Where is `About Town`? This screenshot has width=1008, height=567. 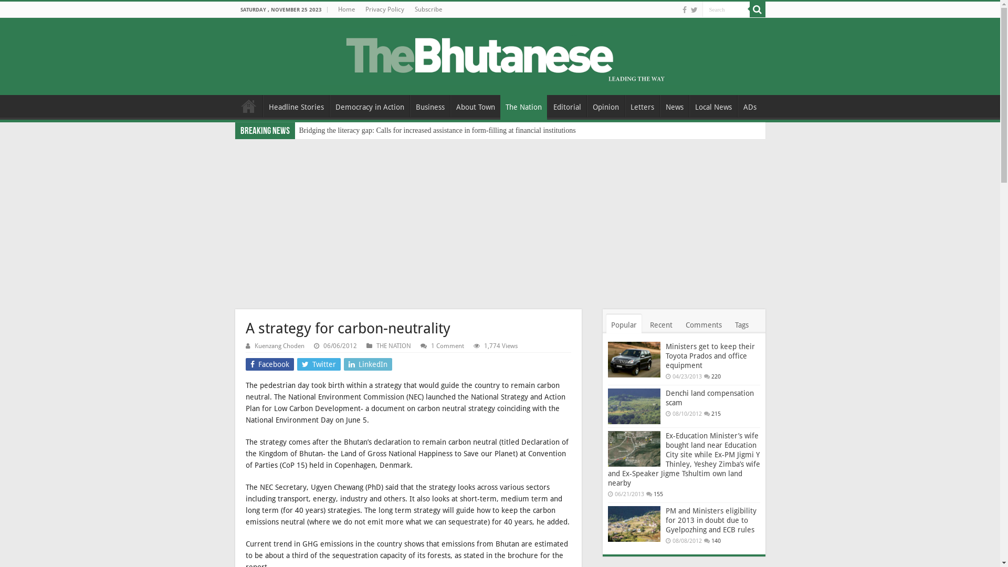 About Town is located at coordinates (476, 106).